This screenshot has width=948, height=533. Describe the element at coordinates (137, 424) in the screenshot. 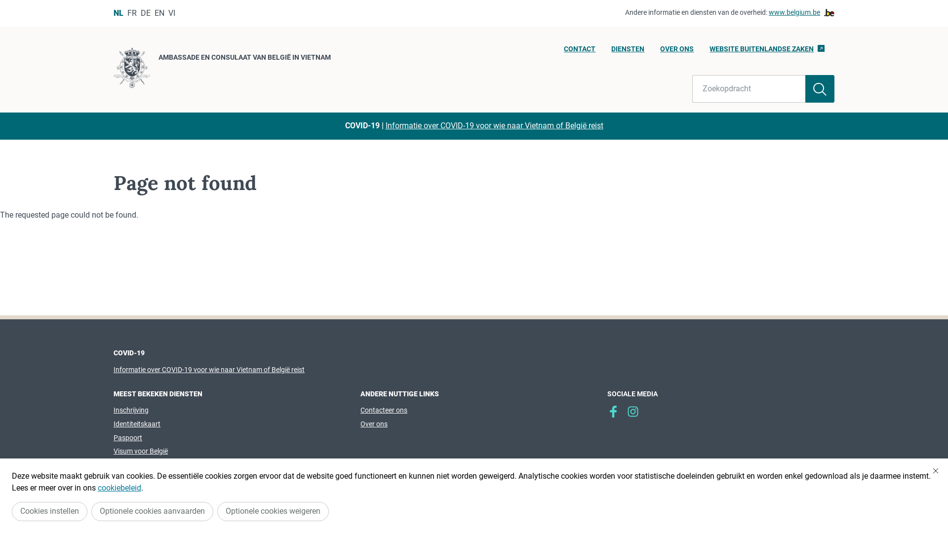

I see `Identiteitskaart` at that location.